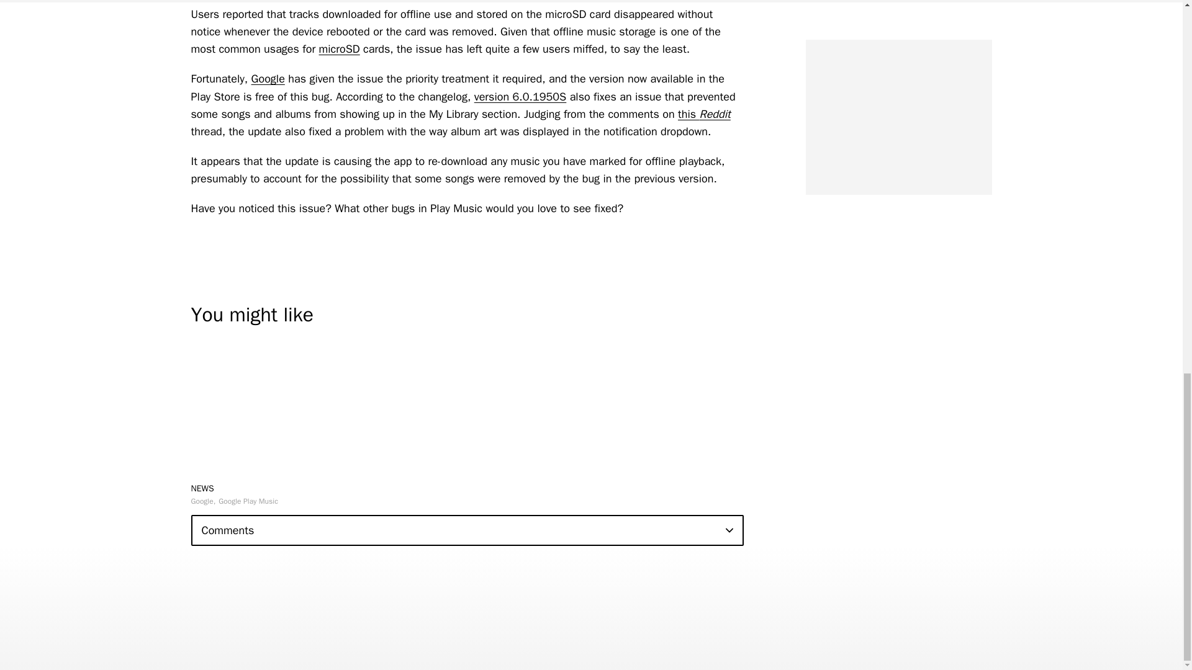  Describe the element at coordinates (268, 78) in the screenshot. I see `Google` at that location.